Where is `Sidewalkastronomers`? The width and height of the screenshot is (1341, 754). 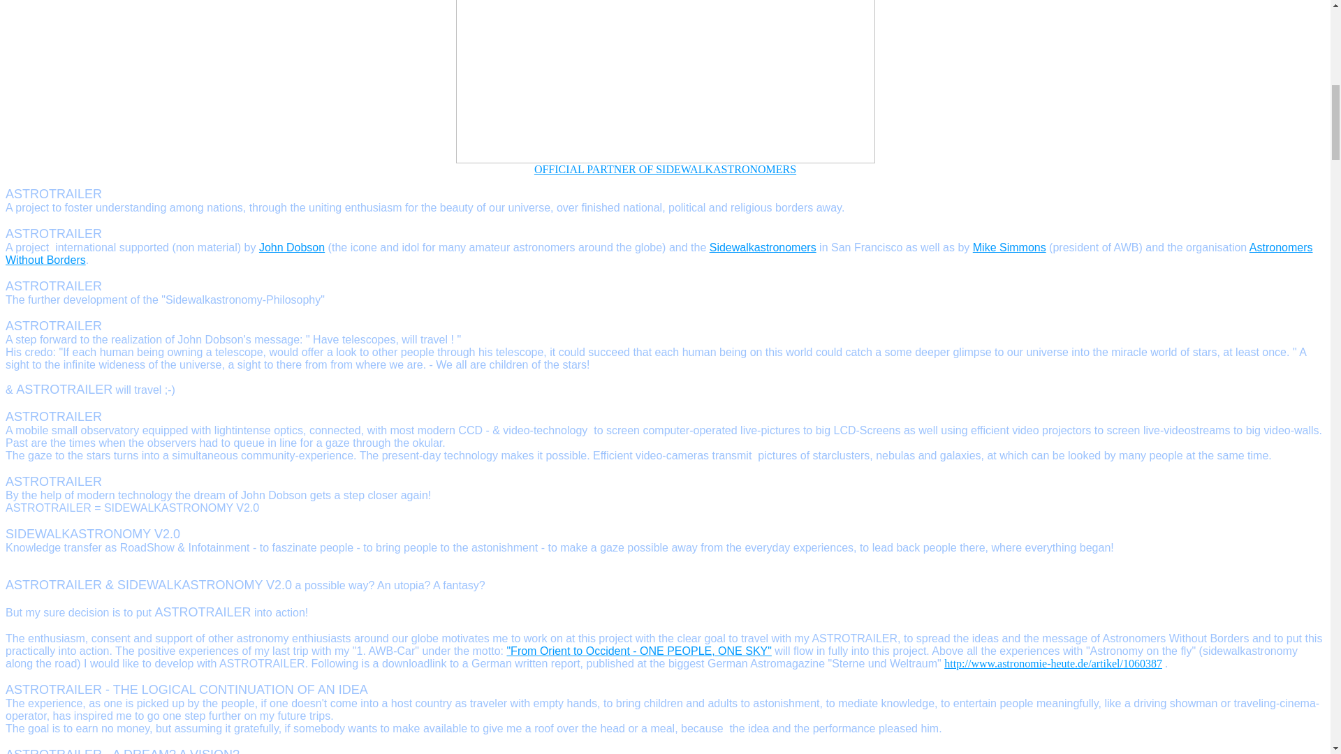
Sidewalkastronomers is located at coordinates (763, 247).